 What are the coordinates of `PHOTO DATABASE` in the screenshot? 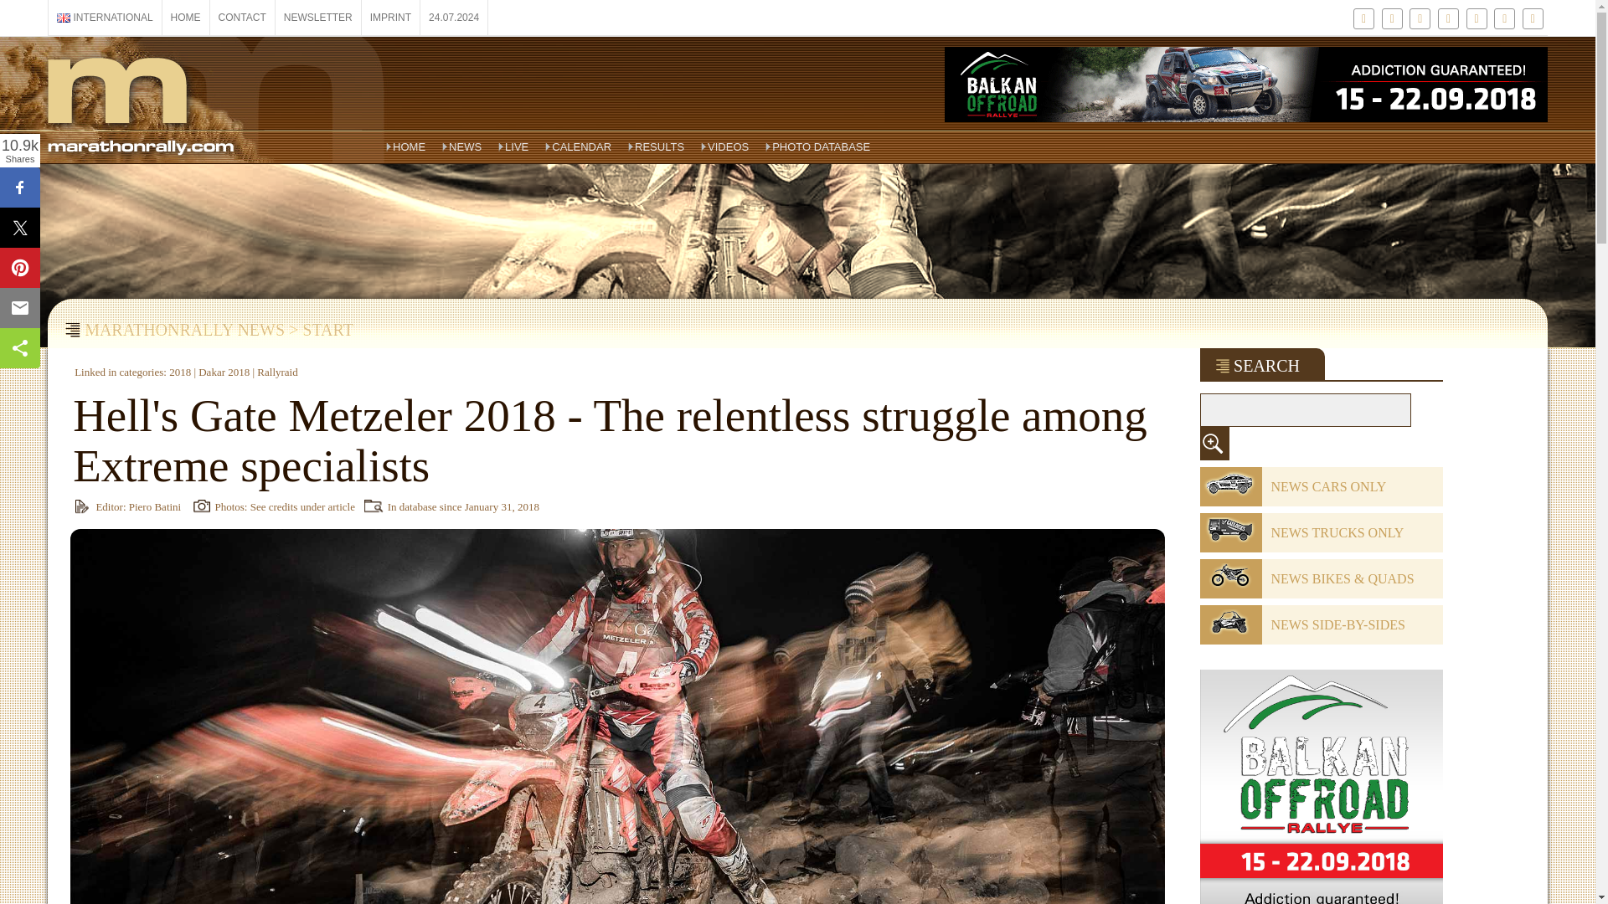 It's located at (817, 147).